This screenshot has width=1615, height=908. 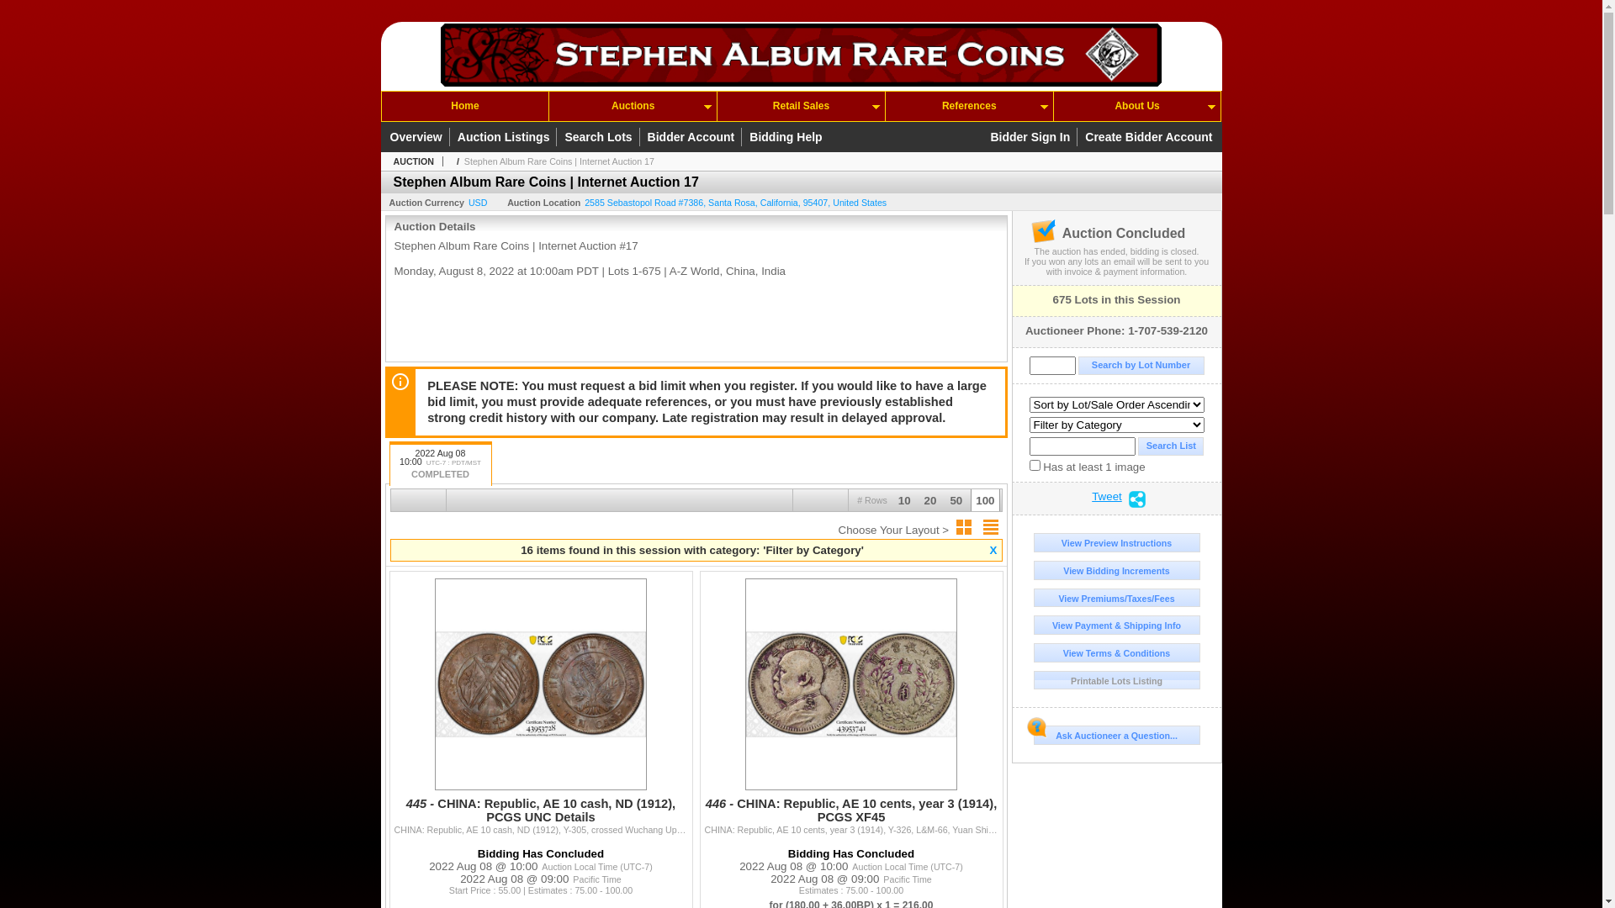 I want to click on Switch to List View, so click(x=990, y=527).